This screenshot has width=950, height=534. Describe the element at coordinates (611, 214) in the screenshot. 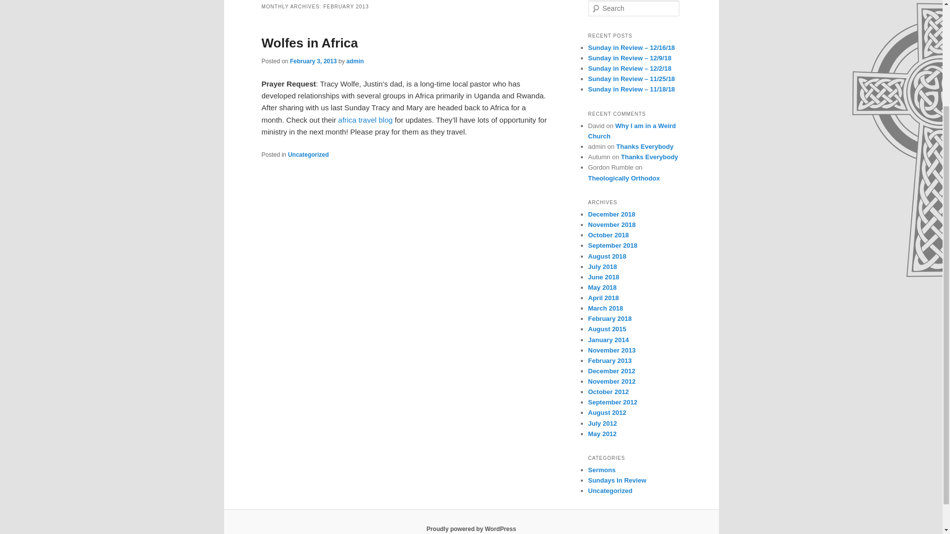

I see `December 2018` at that location.